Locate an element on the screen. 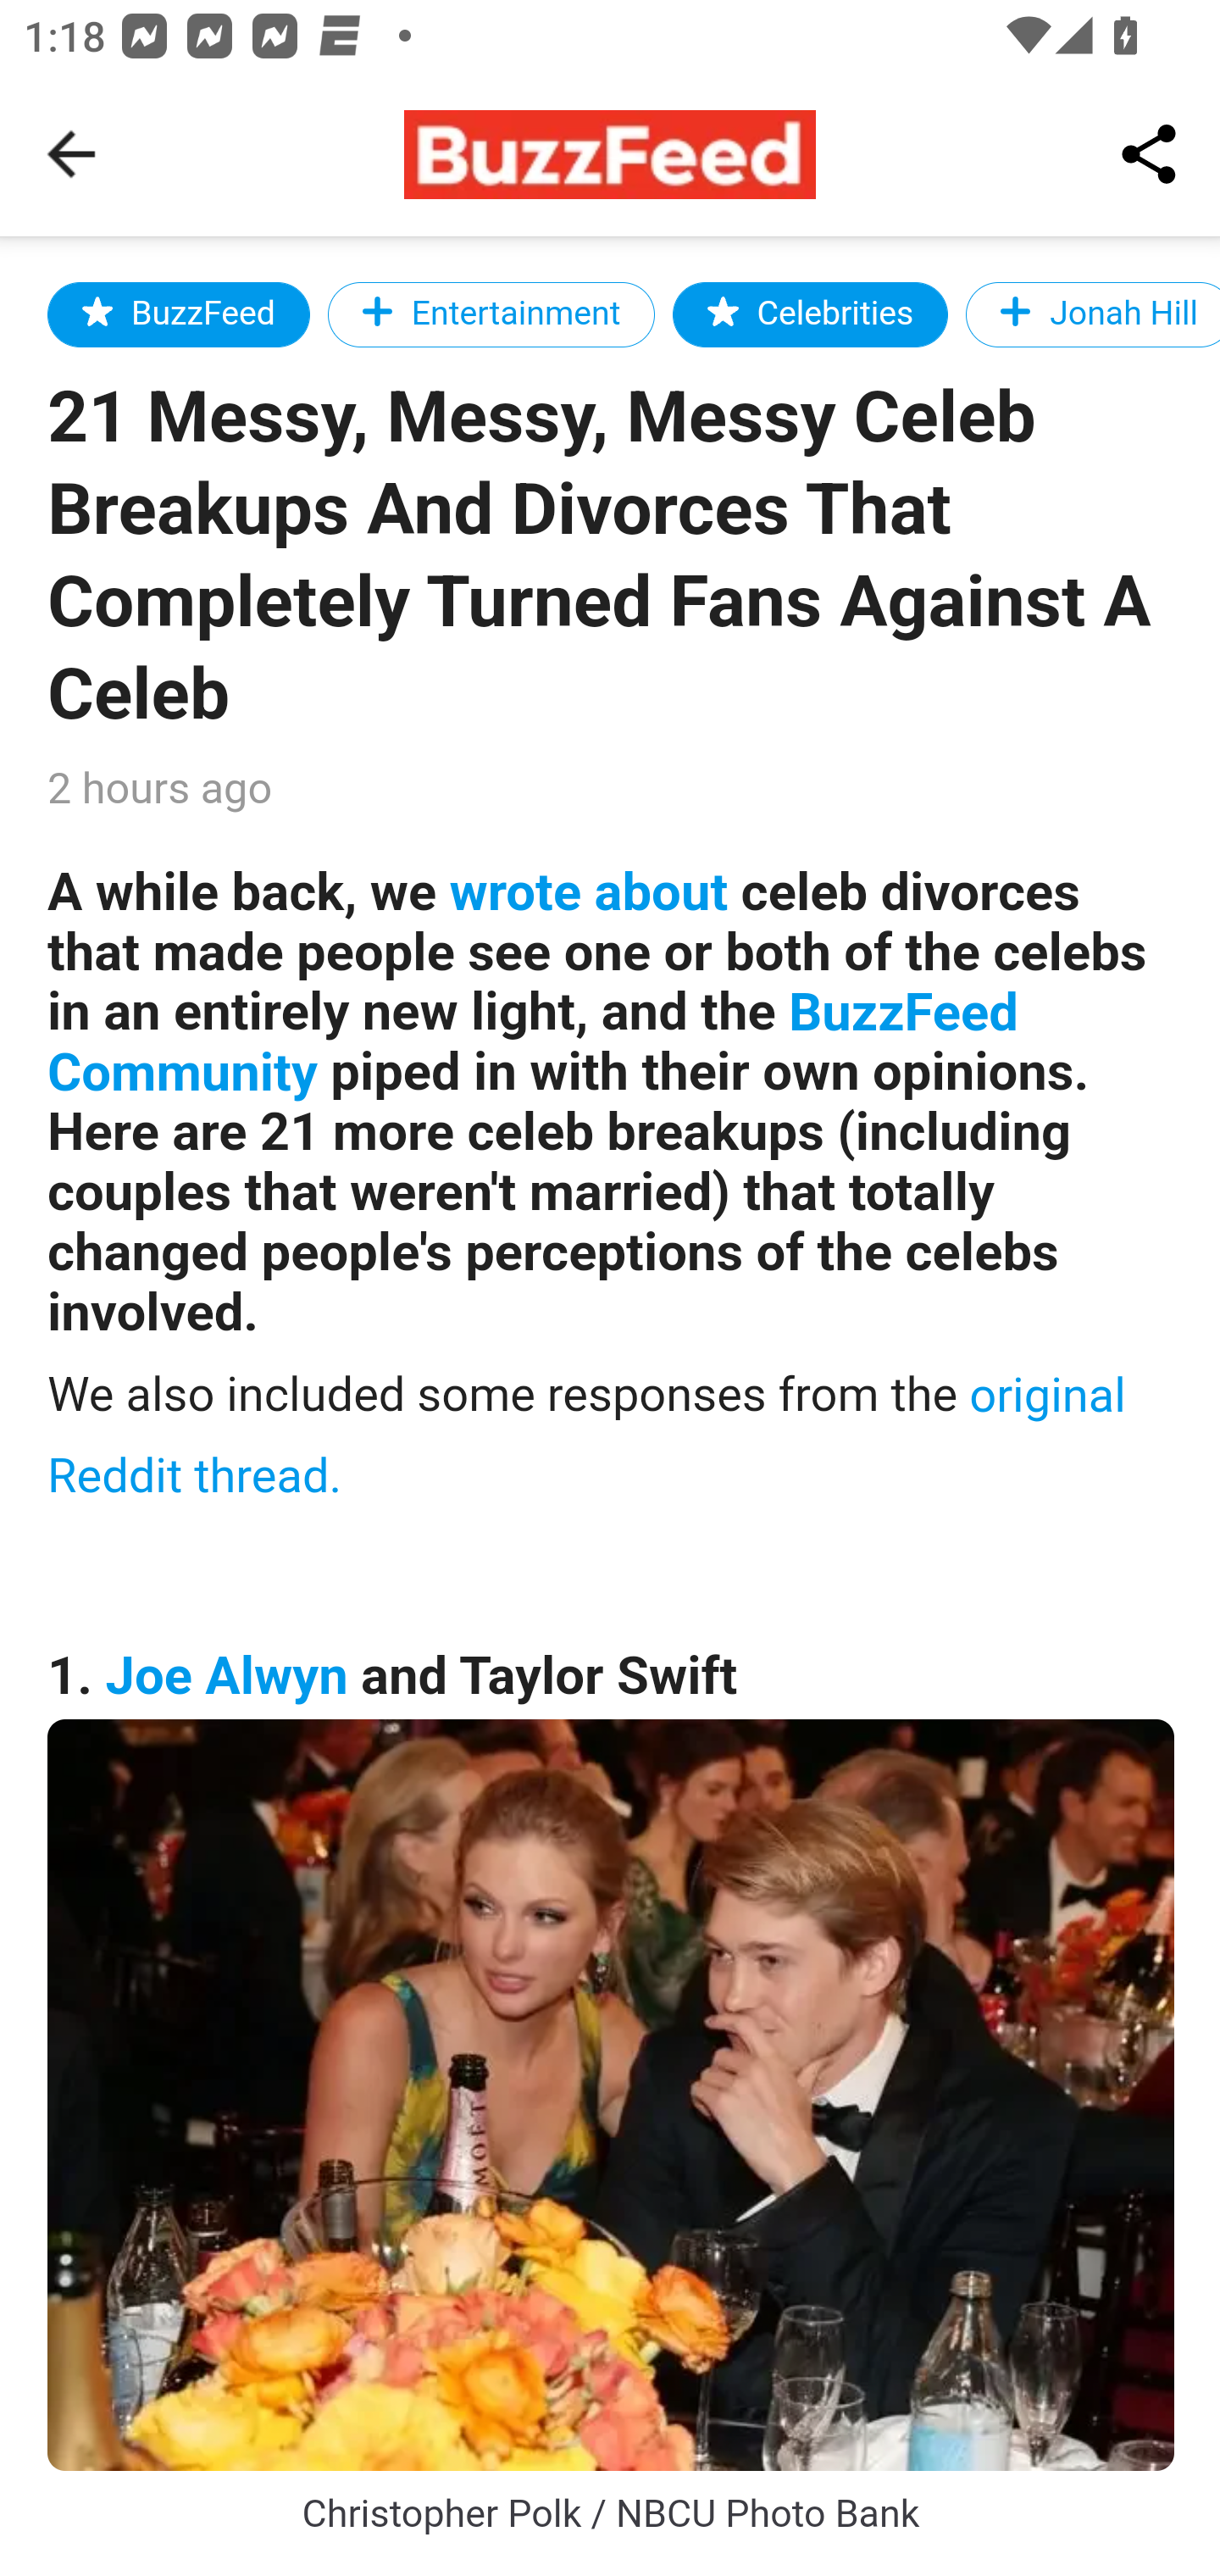 This screenshot has height=2576, width=1220. Joe Alwyn is located at coordinates (227, 1676).